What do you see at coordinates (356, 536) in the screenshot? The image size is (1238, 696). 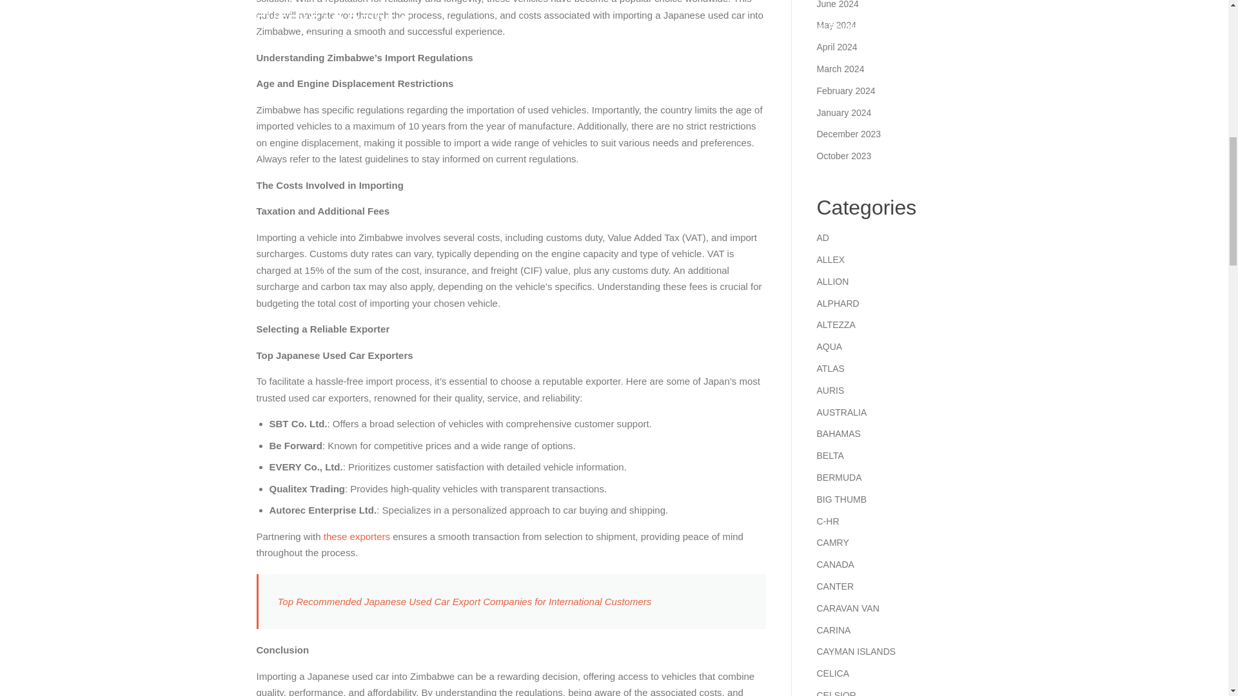 I see `these exporters` at bounding box center [356, 536].